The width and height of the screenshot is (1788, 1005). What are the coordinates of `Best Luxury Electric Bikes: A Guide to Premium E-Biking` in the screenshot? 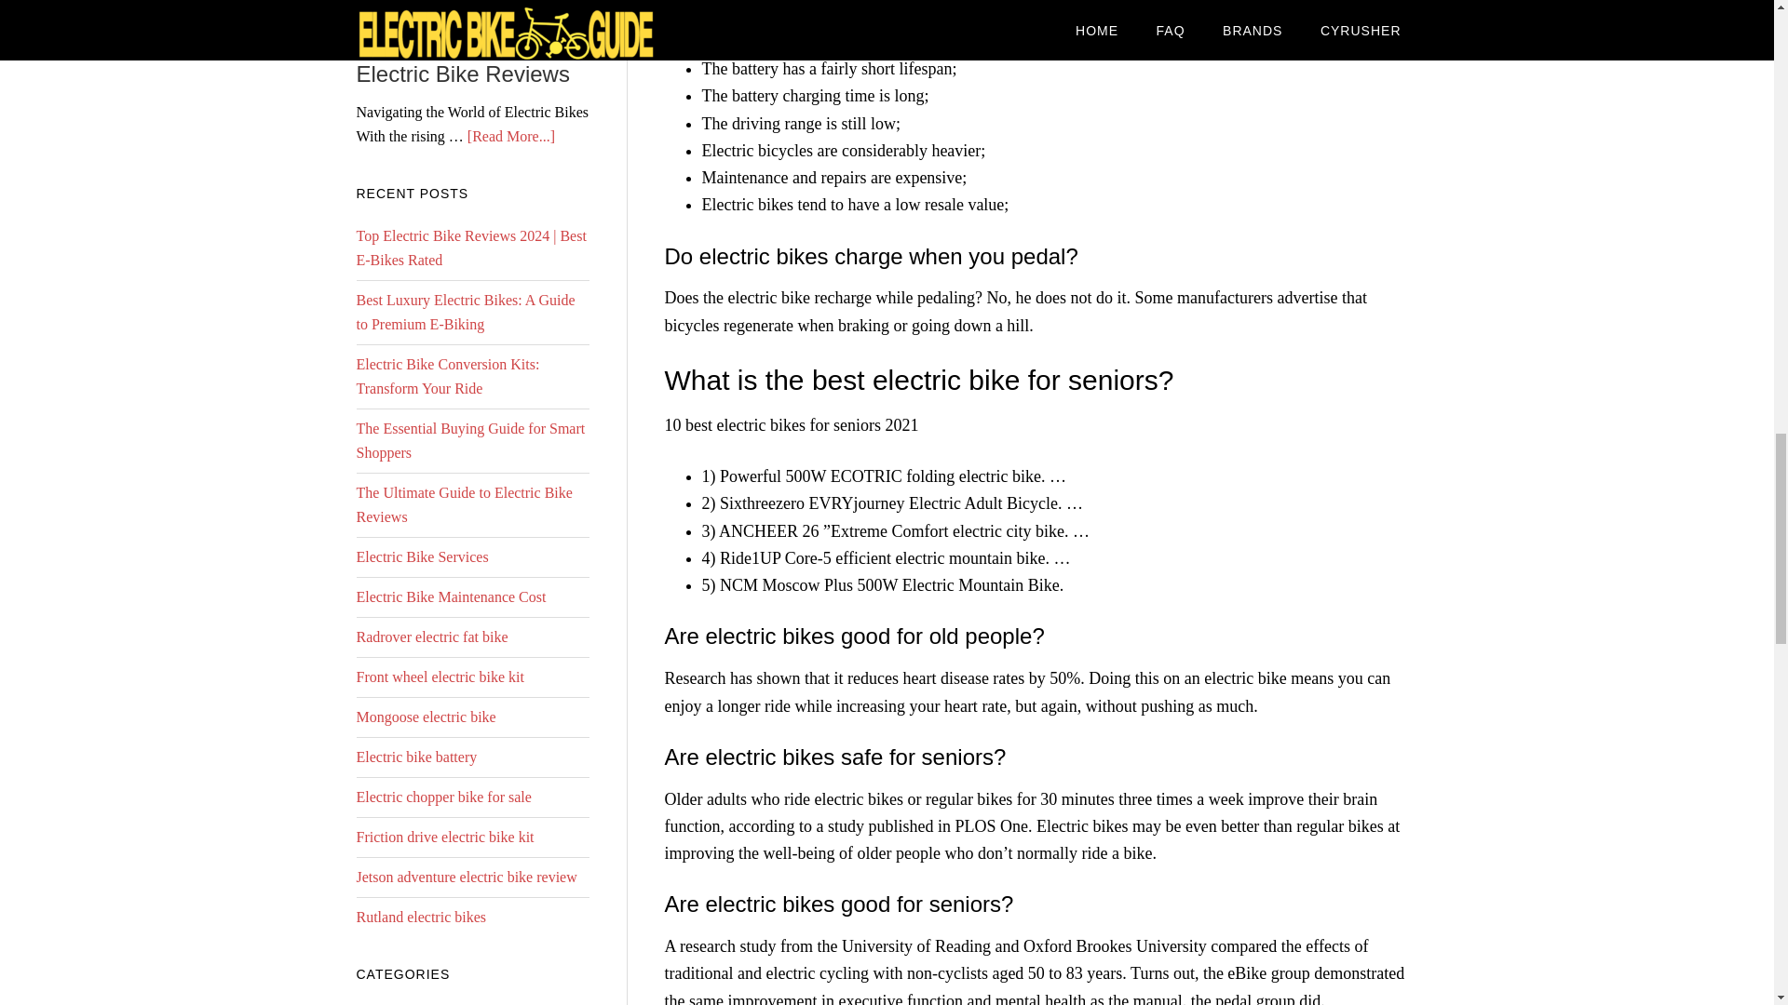 It's located at (465, 313).